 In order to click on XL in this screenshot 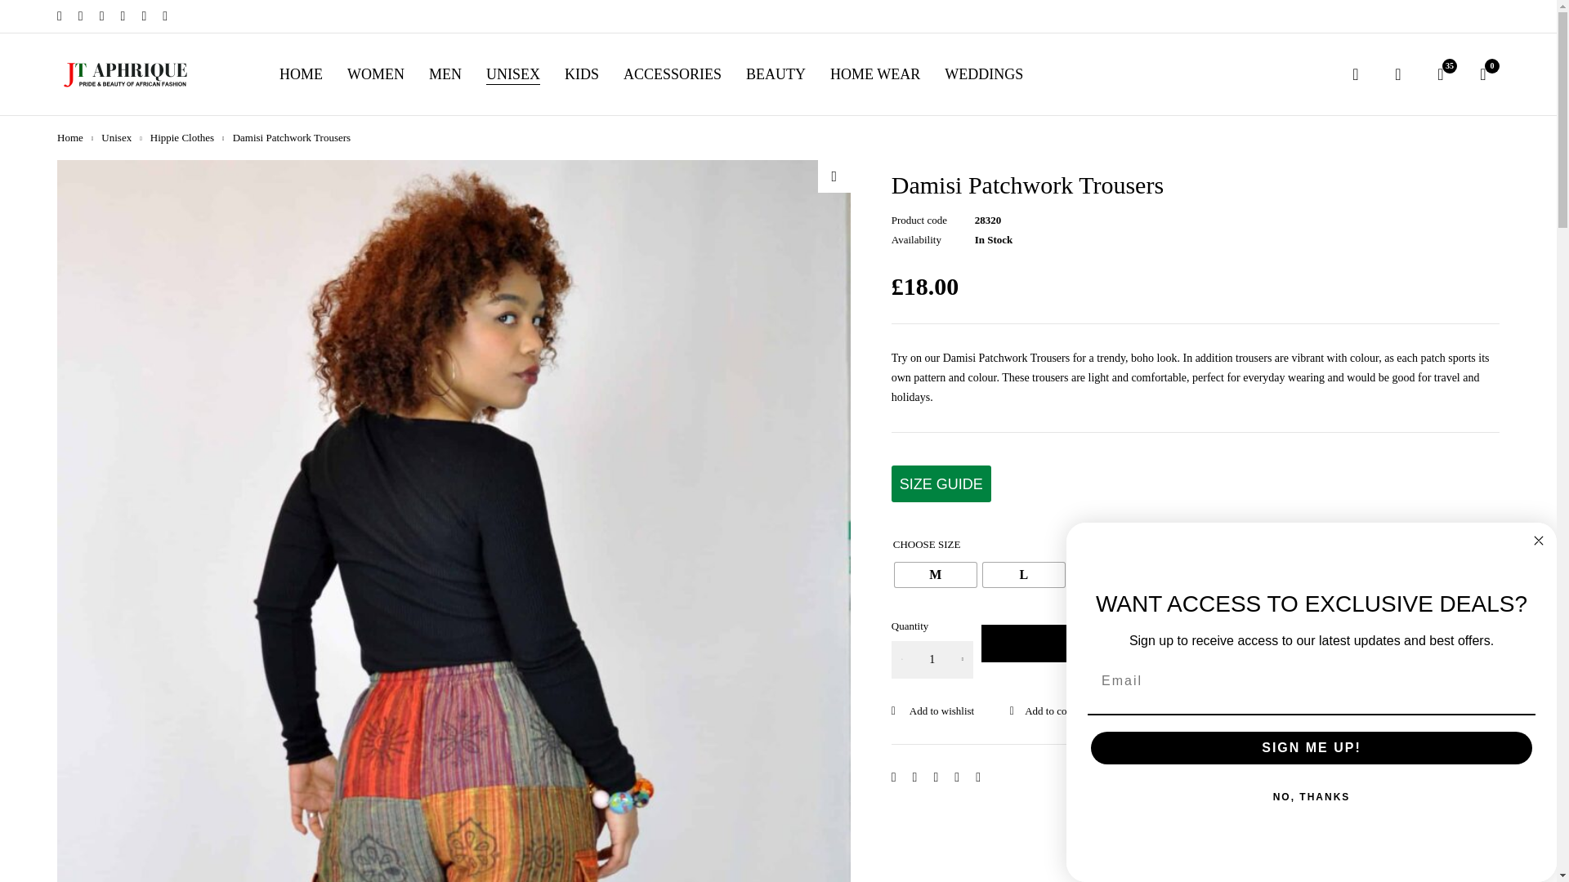, I will do `click(1200, 575)`.